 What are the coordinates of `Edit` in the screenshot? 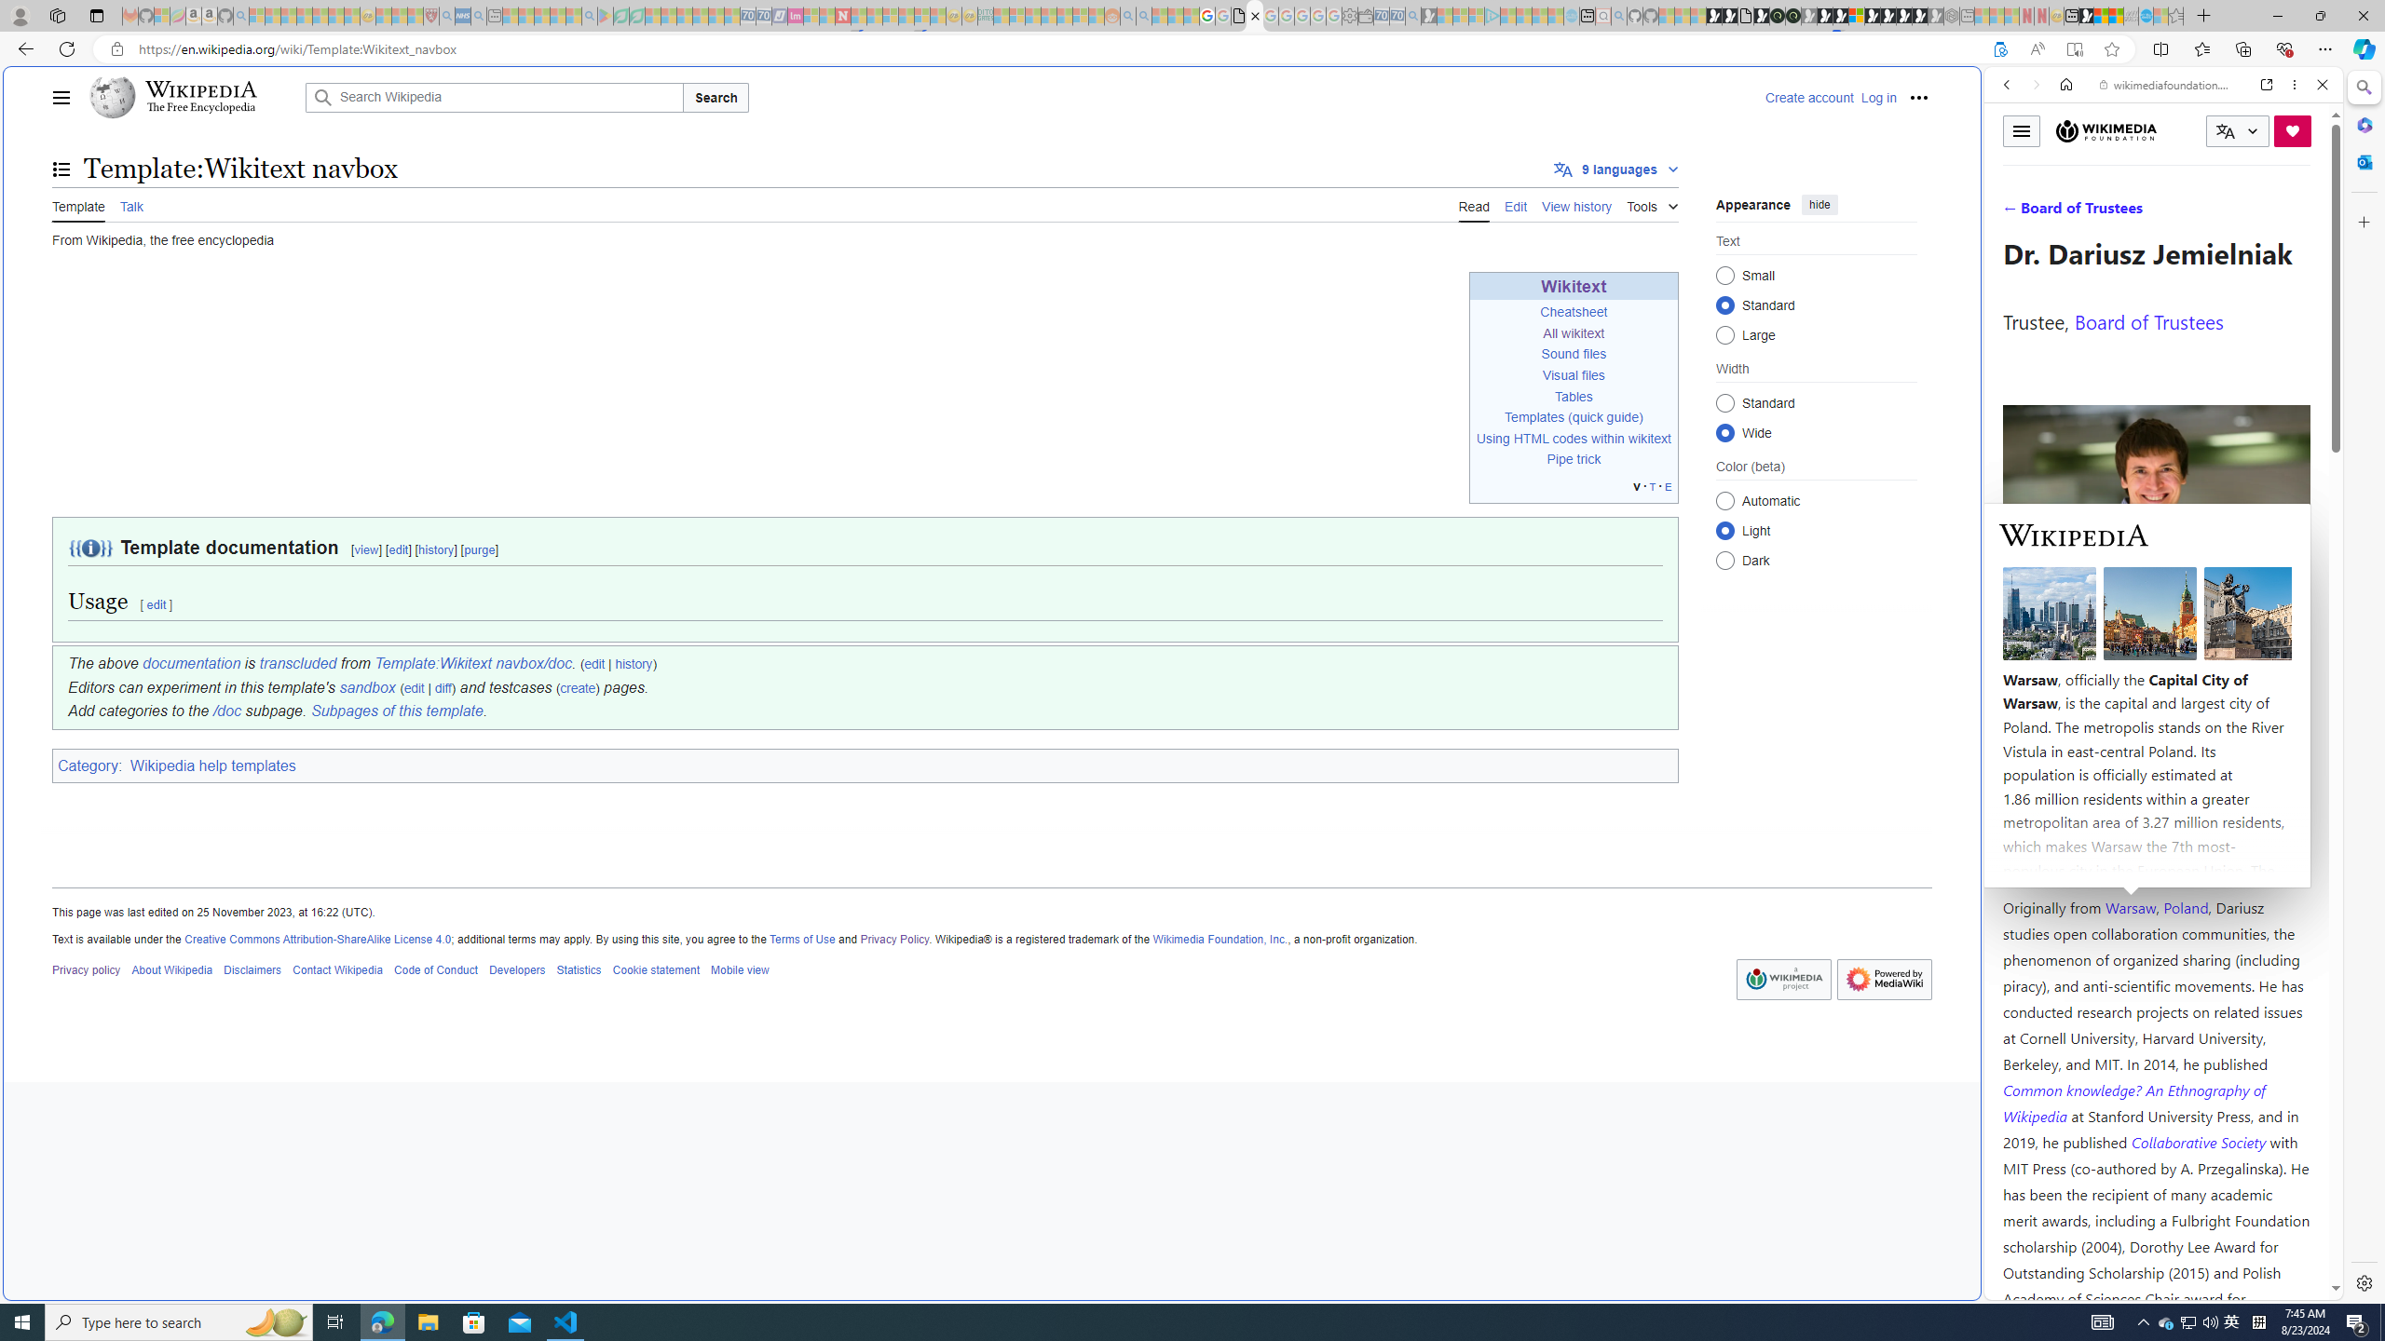 It's located at (1515, 205).